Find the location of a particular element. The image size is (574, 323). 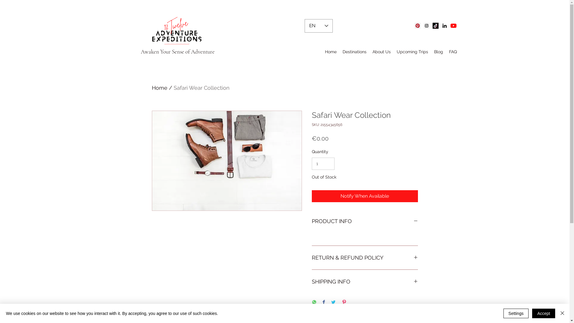

Upcoming Trips is located at coordinates (412, 52).